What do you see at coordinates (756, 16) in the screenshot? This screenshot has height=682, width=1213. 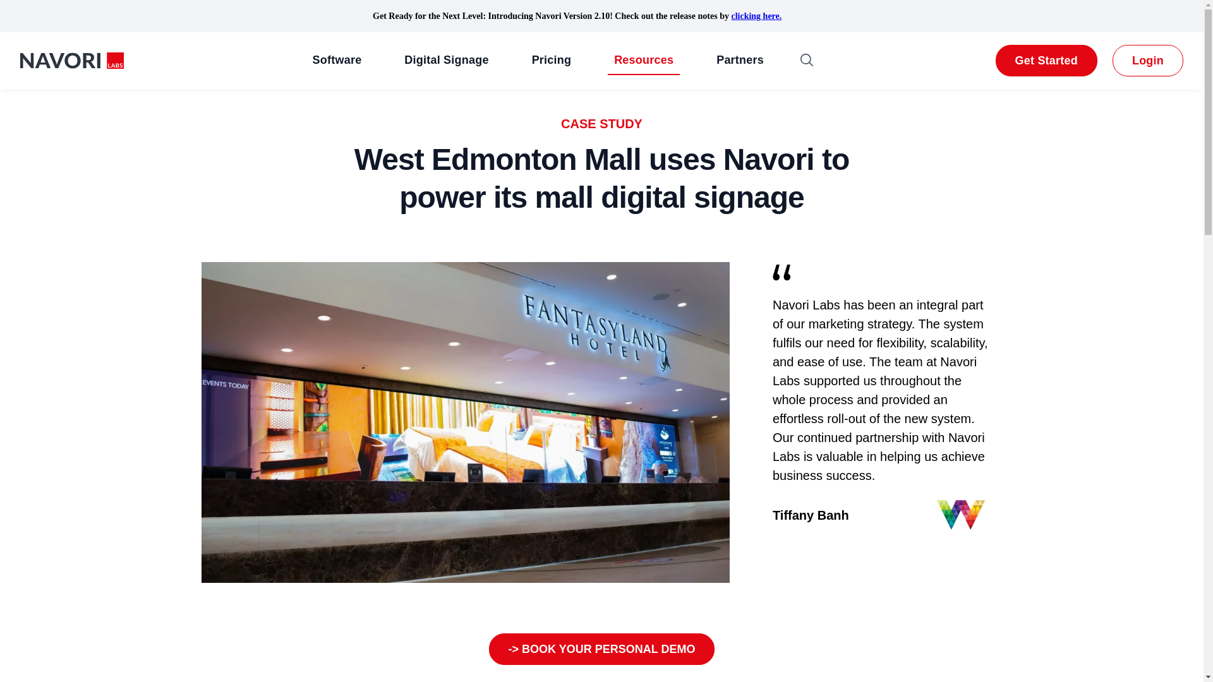 I see `clicking here.` at bounding box center [756, 16].